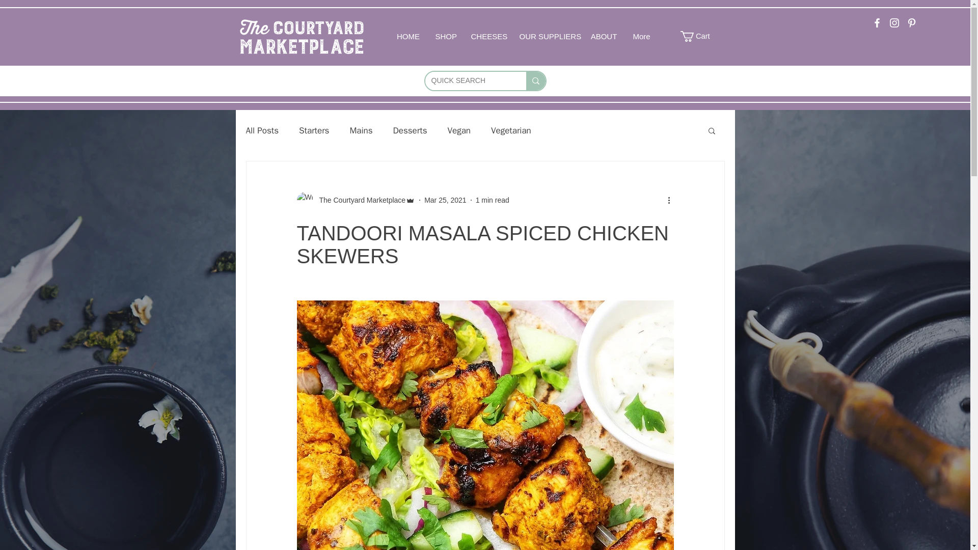 This screenshot has height=550, width=978. What do you see at coordinates (487, 37) in the screenshot?
I see `CHEESES` at bounding box center [487, 37].